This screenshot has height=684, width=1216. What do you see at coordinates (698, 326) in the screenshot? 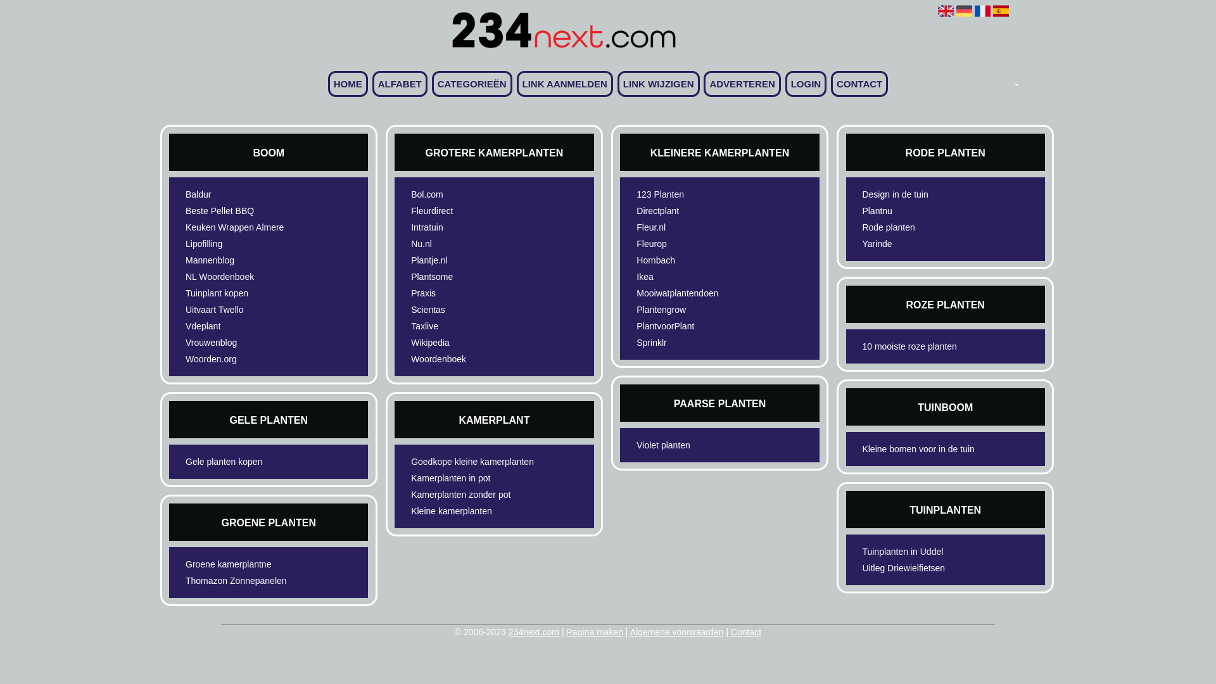
I see `PlantvoorPlant` at bounding box center [698, 326].